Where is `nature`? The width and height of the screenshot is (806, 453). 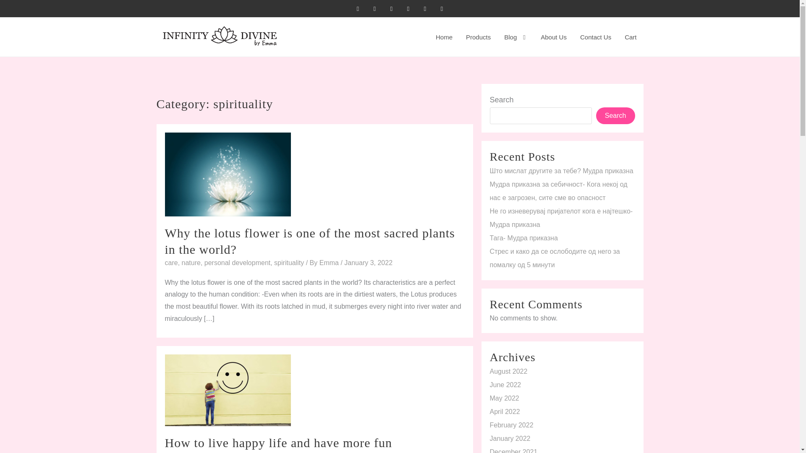 nature is located at coordinates (191, 263).